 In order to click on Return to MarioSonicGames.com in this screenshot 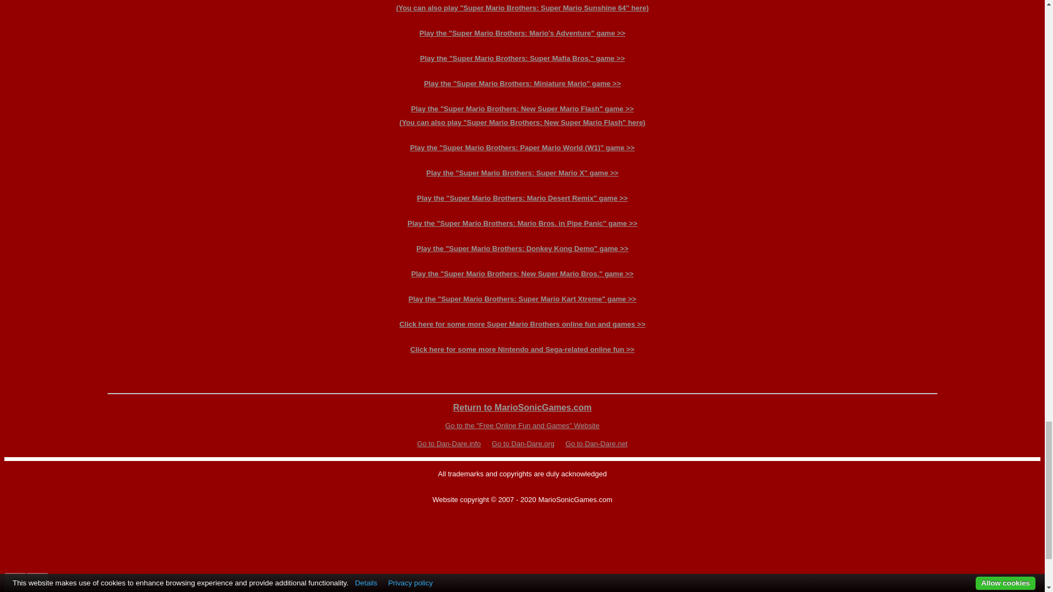, I will do `click(522, 407)`.